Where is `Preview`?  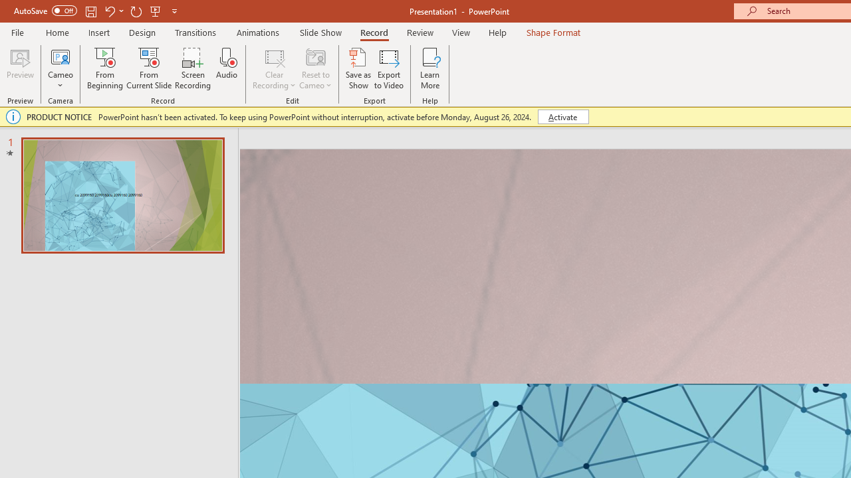
Preview is located at coordinates (20, 68).